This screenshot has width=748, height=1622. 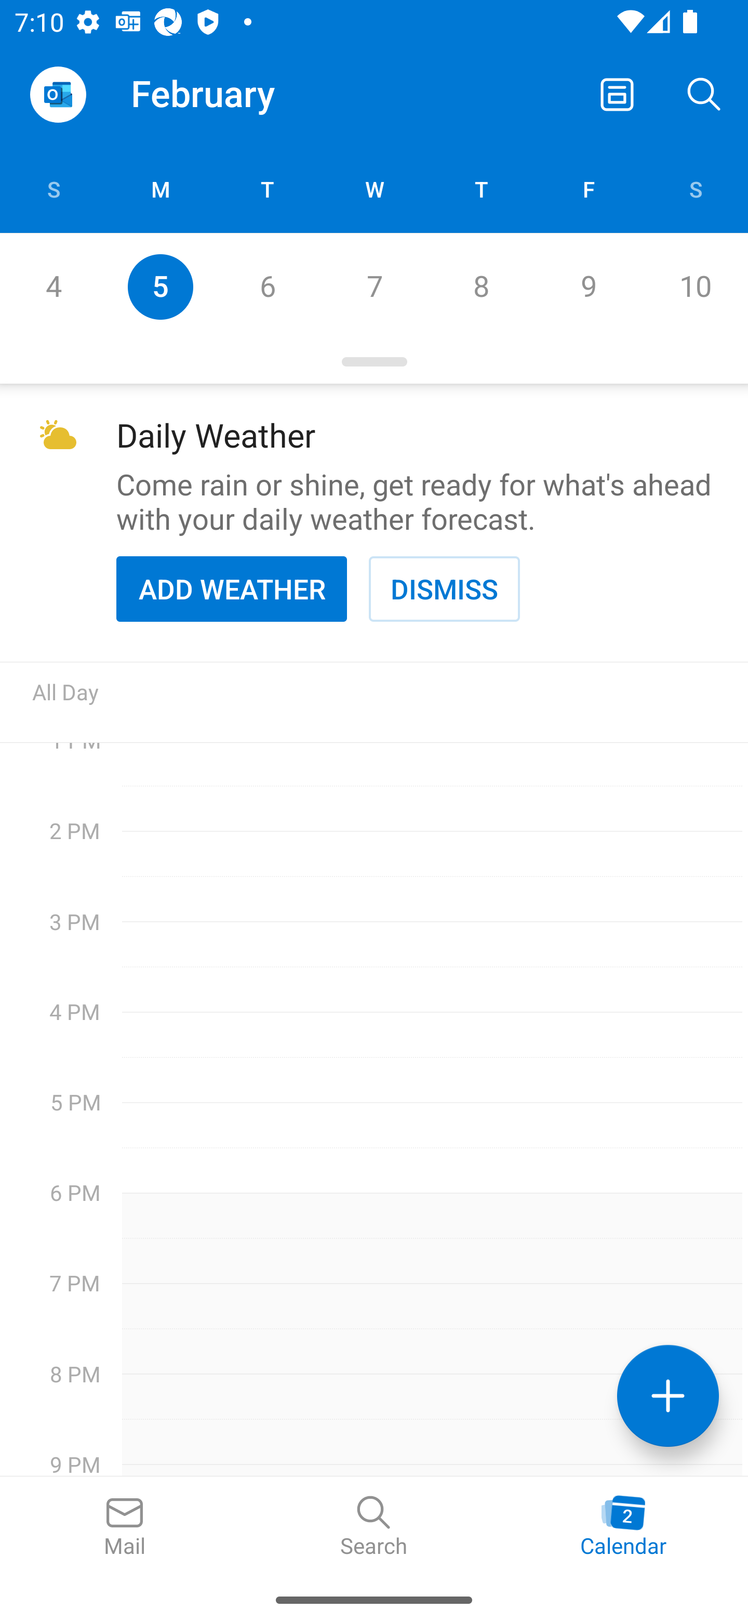 What do you see at coordinates (374, 287) in the screenshot?
I see `7 Wednesday, February 7` at bounding box center [374, 287].